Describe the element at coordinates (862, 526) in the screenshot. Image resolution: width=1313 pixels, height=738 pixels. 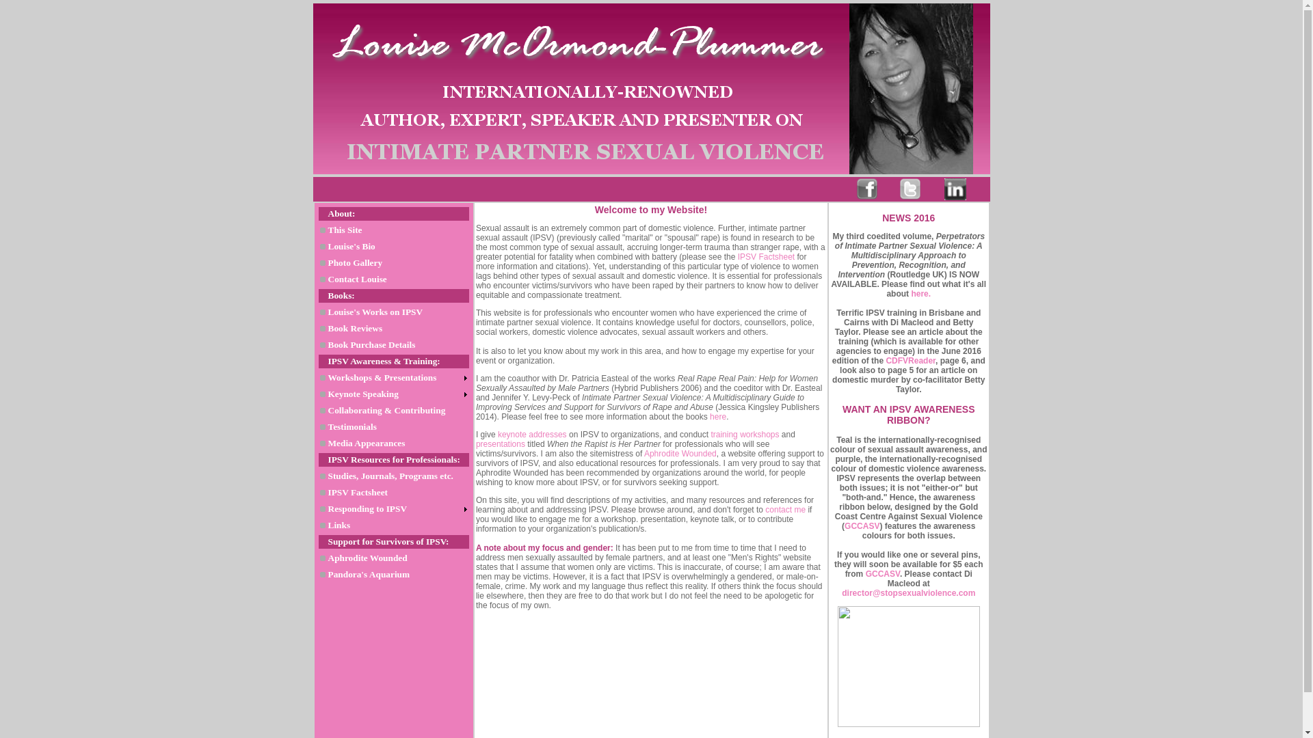
I see `GCCASV` at that location.